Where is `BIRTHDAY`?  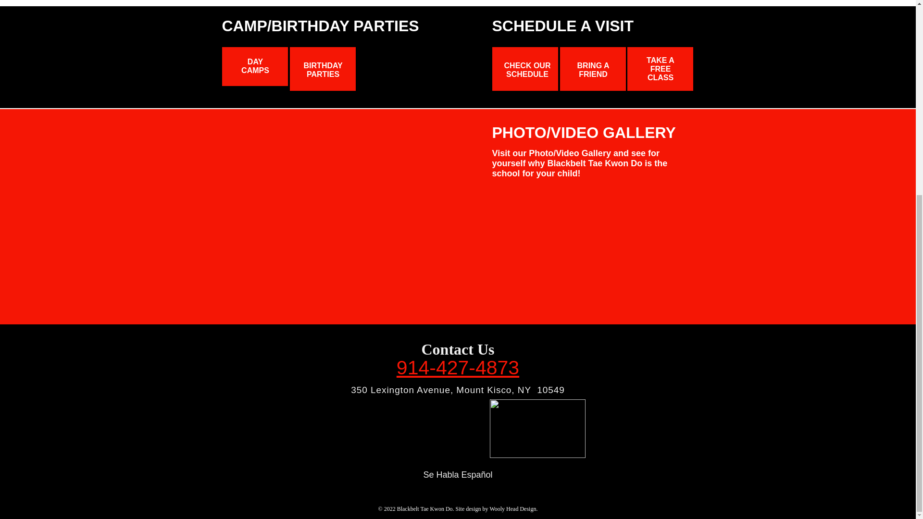 BIRTHDAY is located at coordinates (323, 65).